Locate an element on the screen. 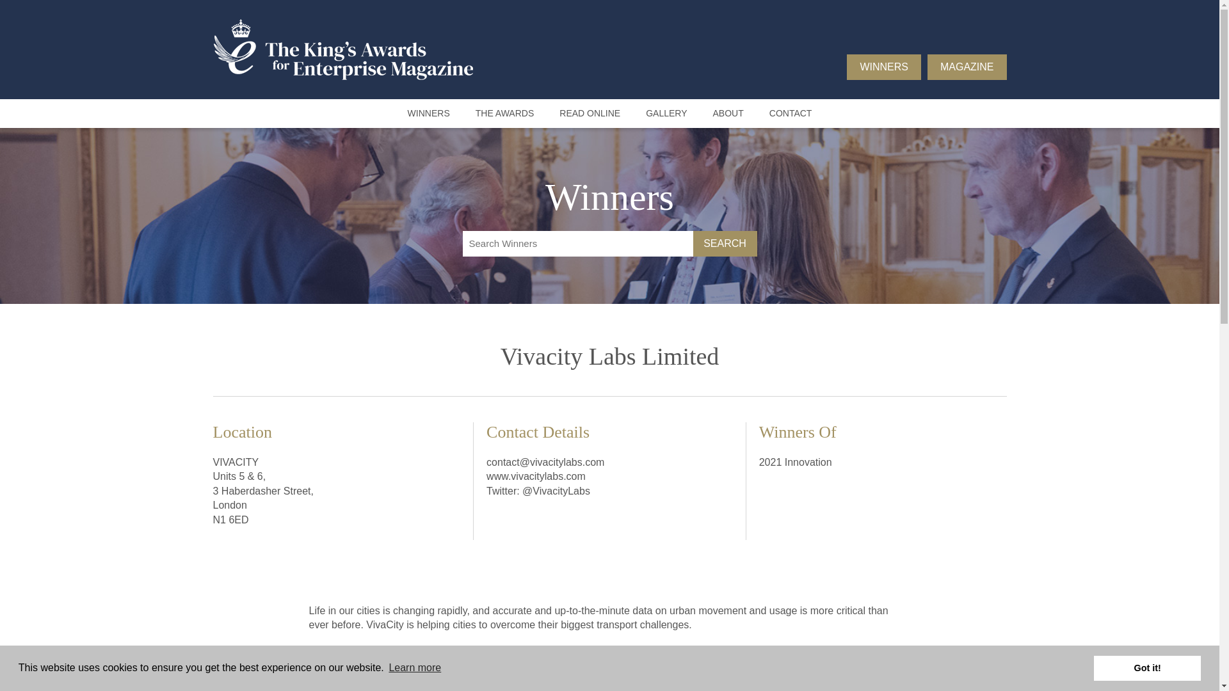  WINNERS is located at coordinates (883, 67).